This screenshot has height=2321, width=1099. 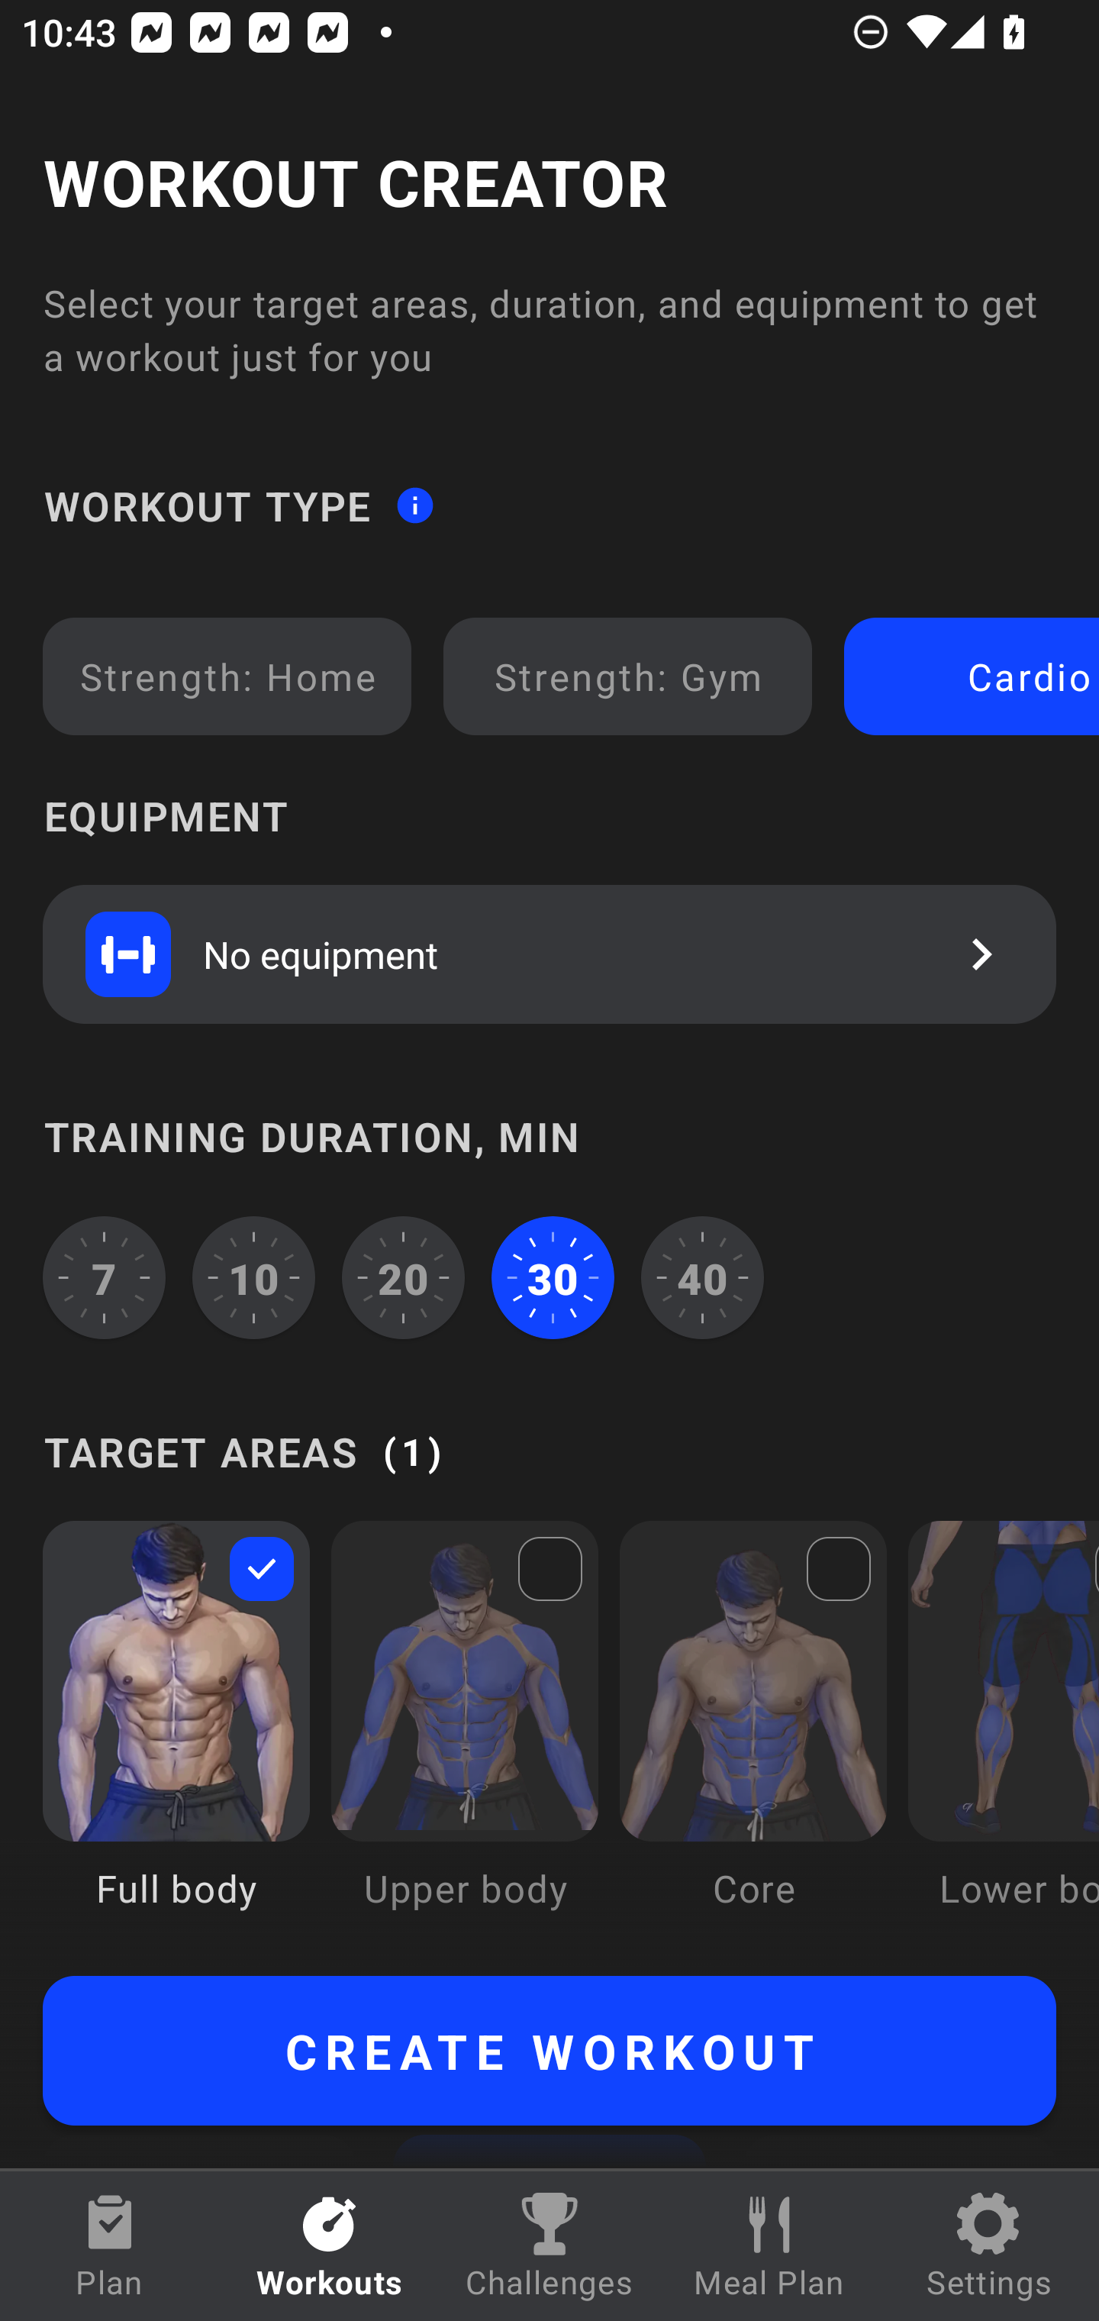 I want to click on Lower body, so click(x=1003, y=1736).